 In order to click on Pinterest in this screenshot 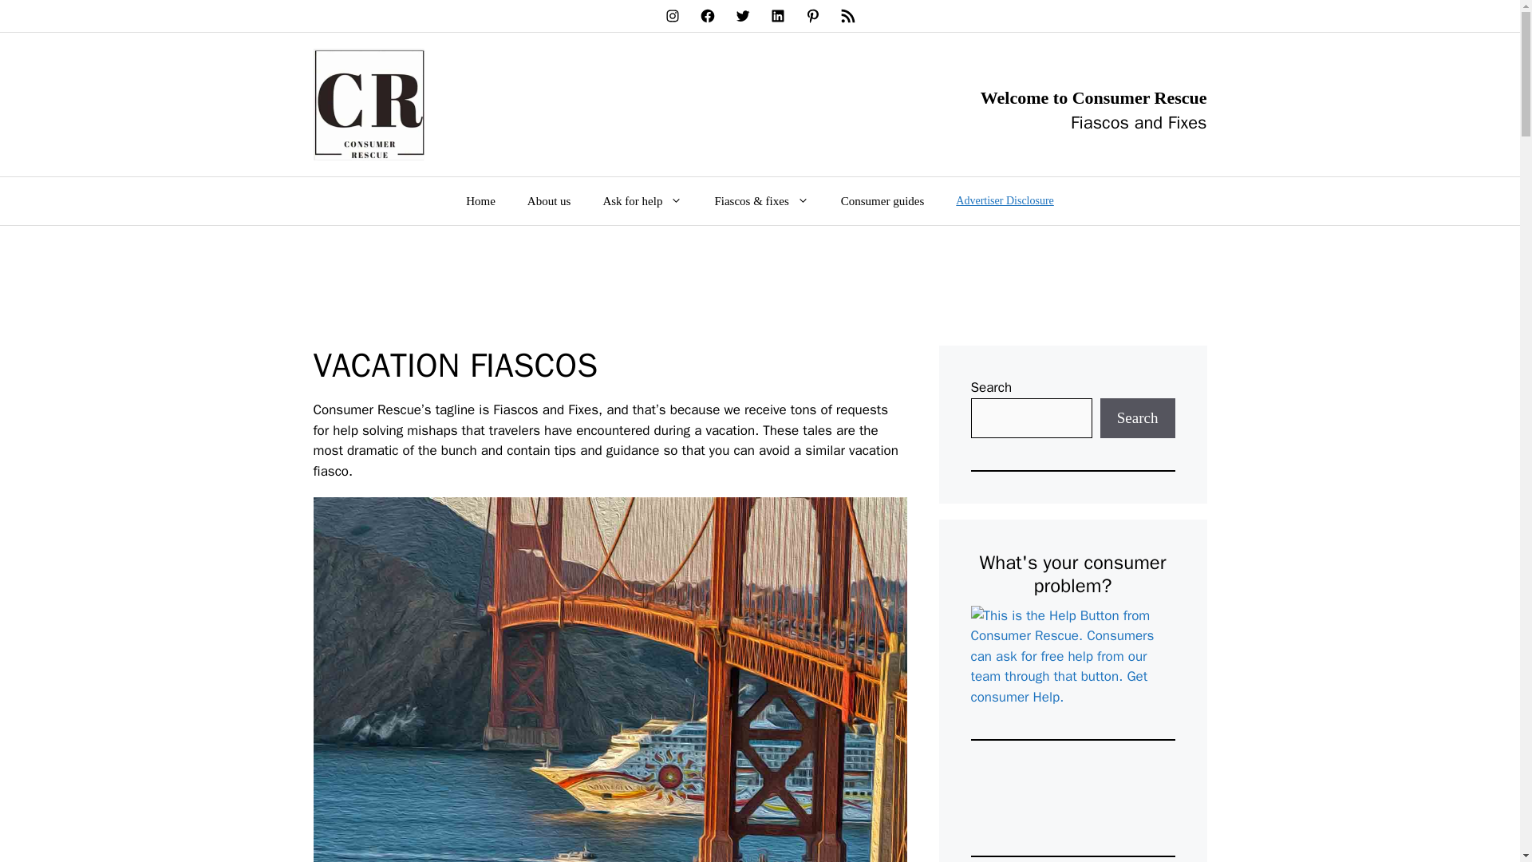, I will do `click(812, 16)`.